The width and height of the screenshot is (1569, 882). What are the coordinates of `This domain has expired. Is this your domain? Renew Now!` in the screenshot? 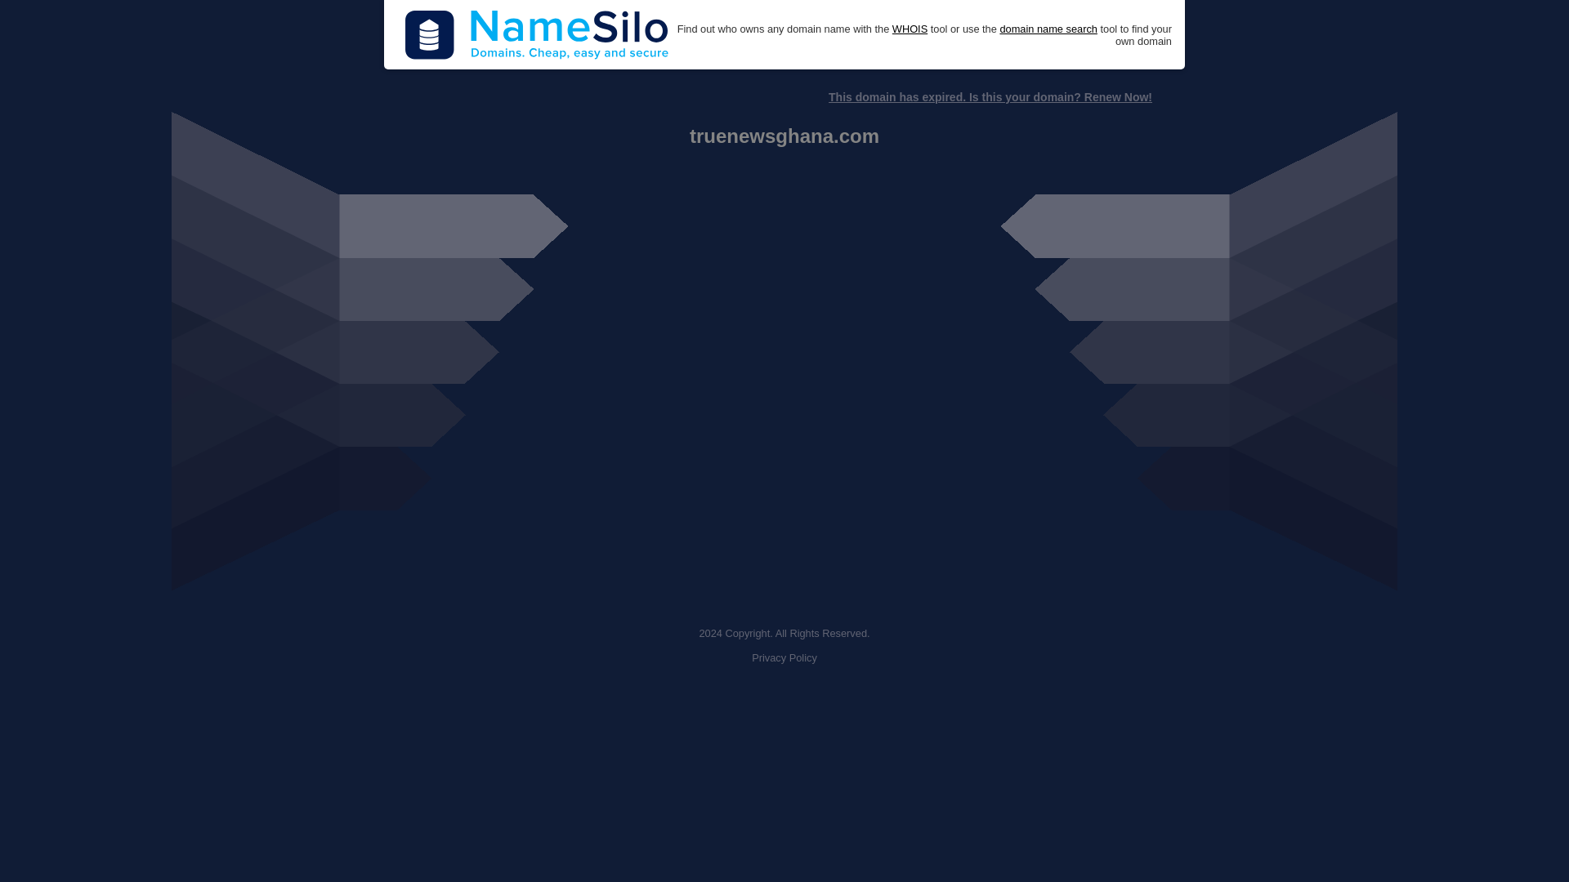 It's located at (990, 97).